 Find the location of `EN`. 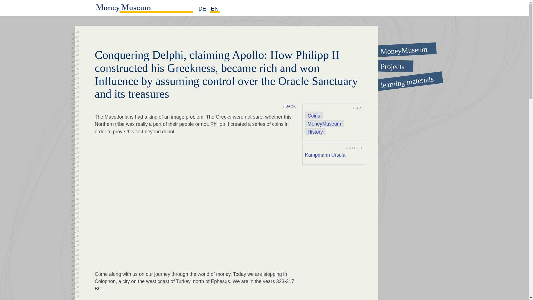

EN is located at coordinates (215, 9).